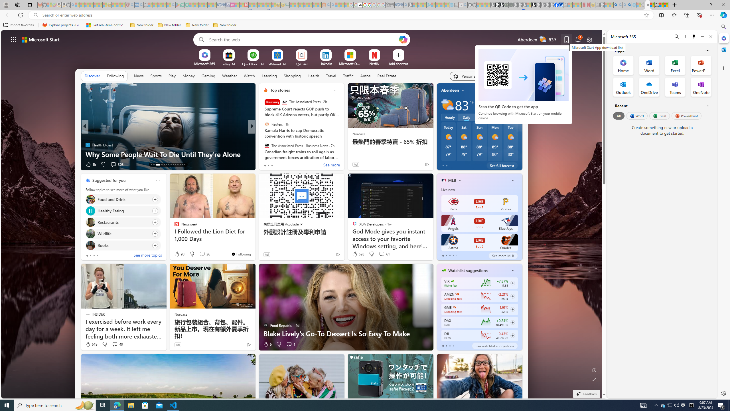 The height and width of the screenshot is (411, 730). What do you see at coordinates (503, 256) in the screenshot?
I see `See more MLB` at bounding box center [503, 256].